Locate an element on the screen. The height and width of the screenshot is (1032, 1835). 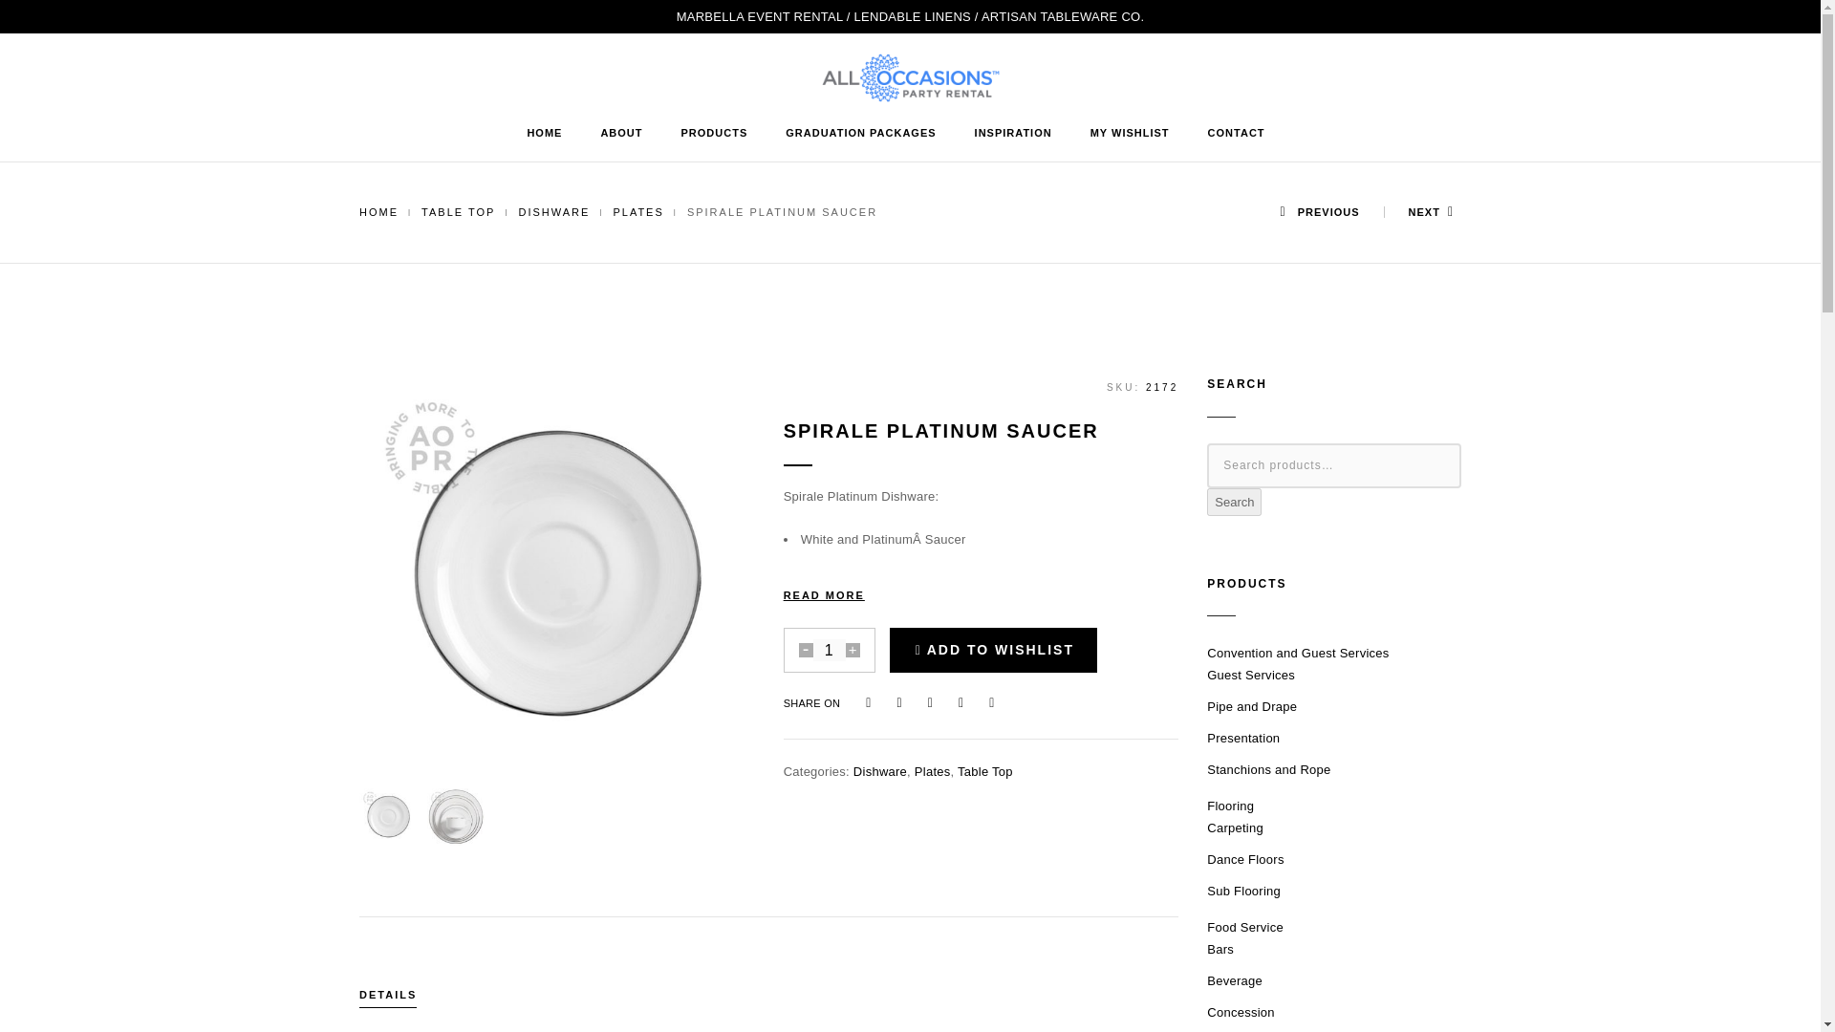
1 is located at coordinates (830, 650).